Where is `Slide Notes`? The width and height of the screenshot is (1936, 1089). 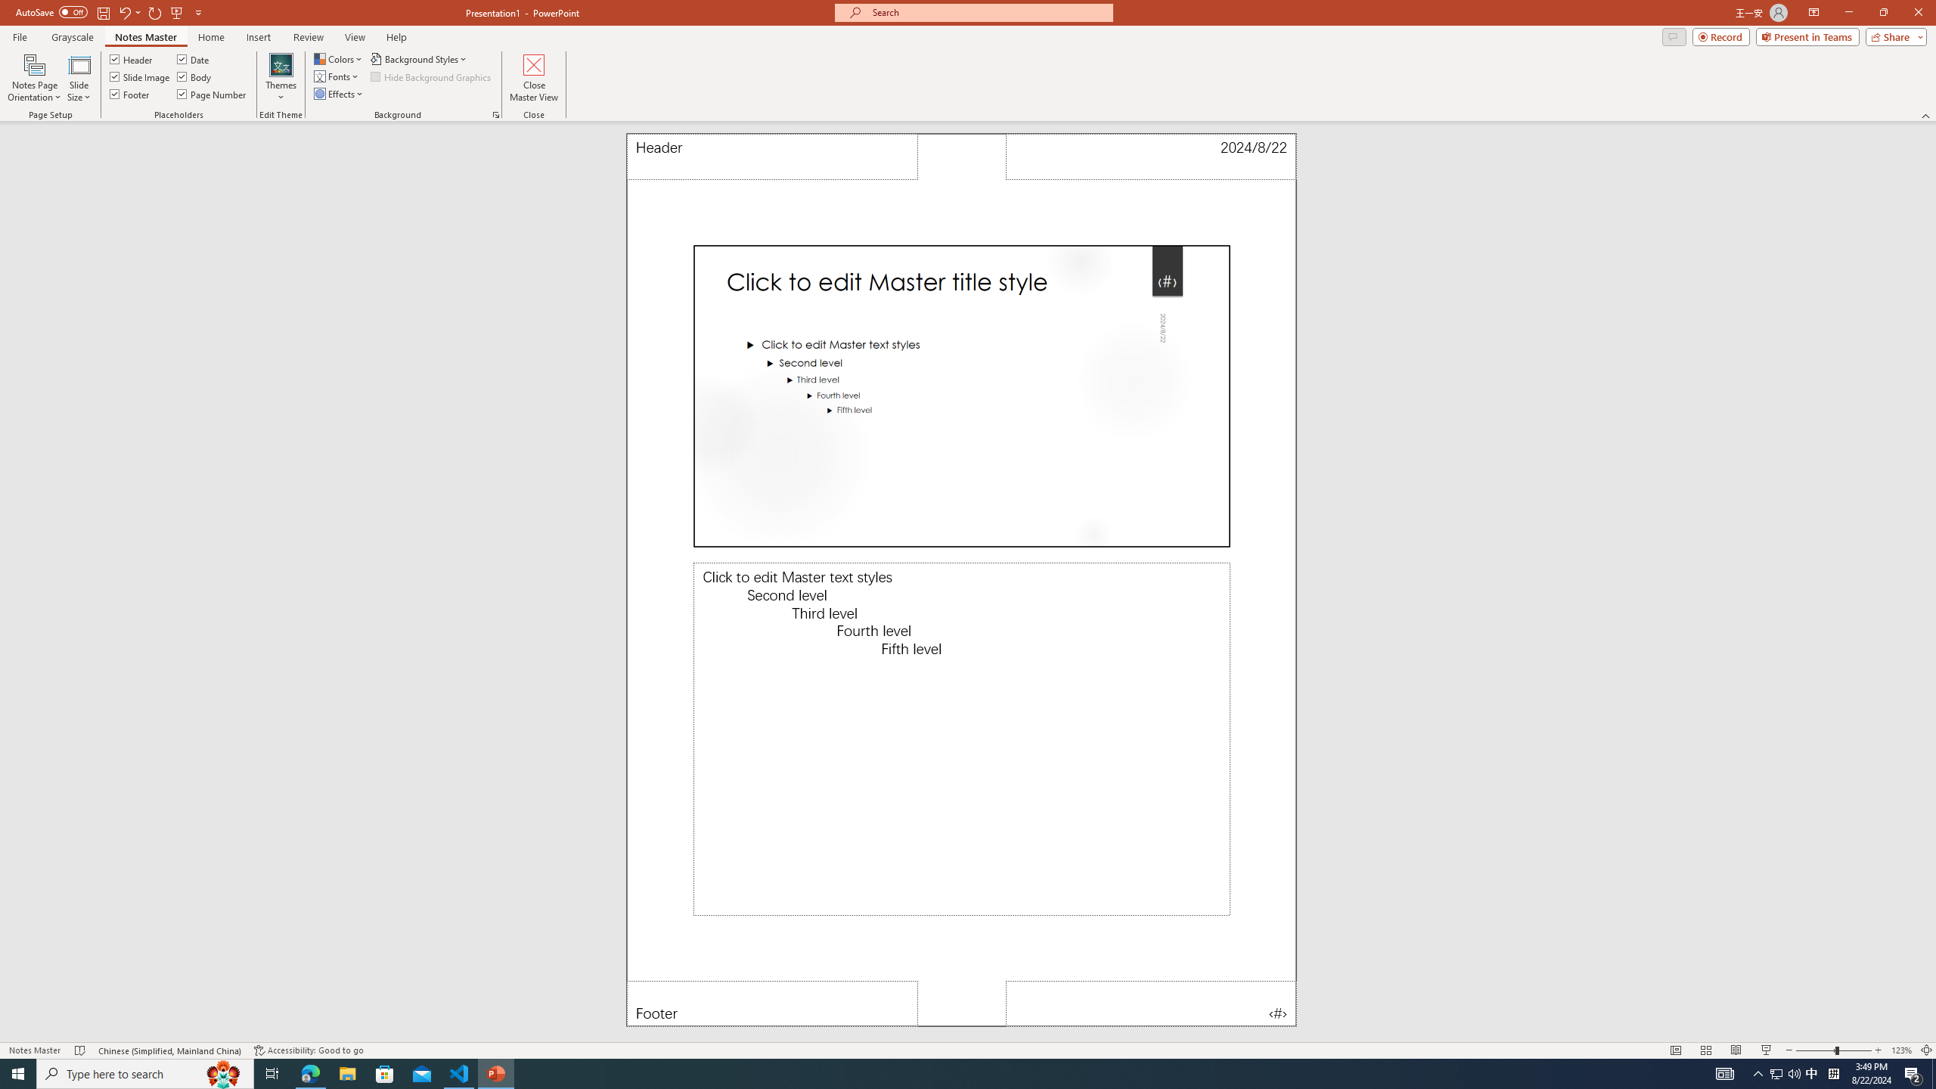
Slide Notes is located at coordinates (962, 740).